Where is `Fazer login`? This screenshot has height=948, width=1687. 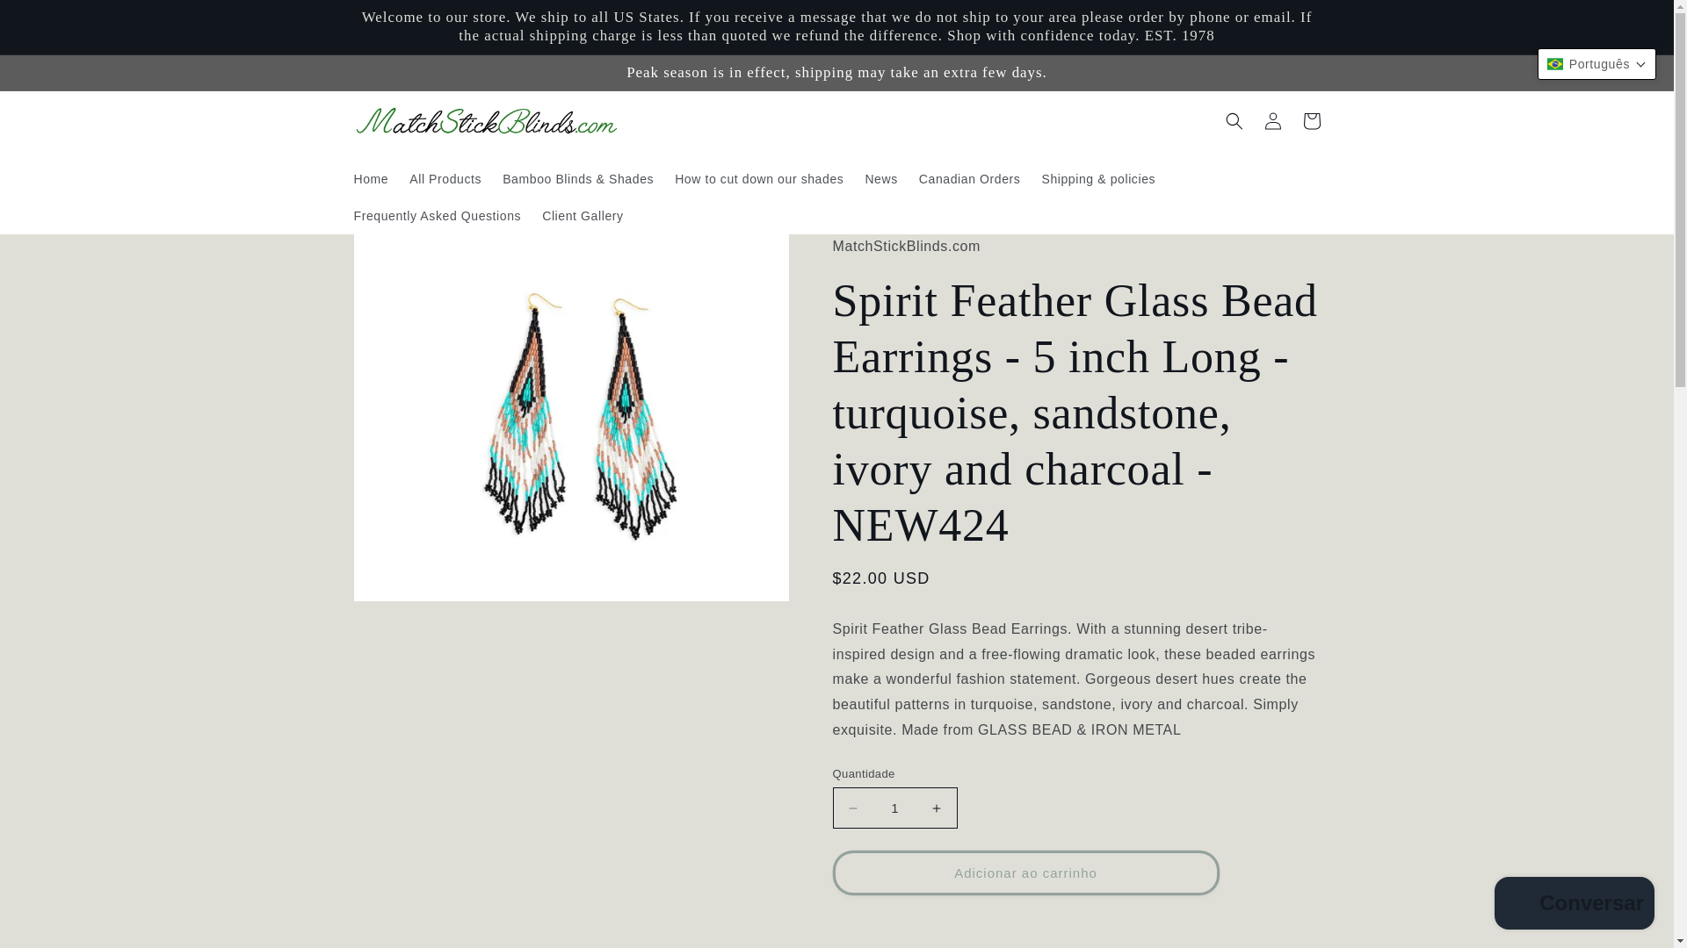
Fazer login is located at coordinates (1272, 120).